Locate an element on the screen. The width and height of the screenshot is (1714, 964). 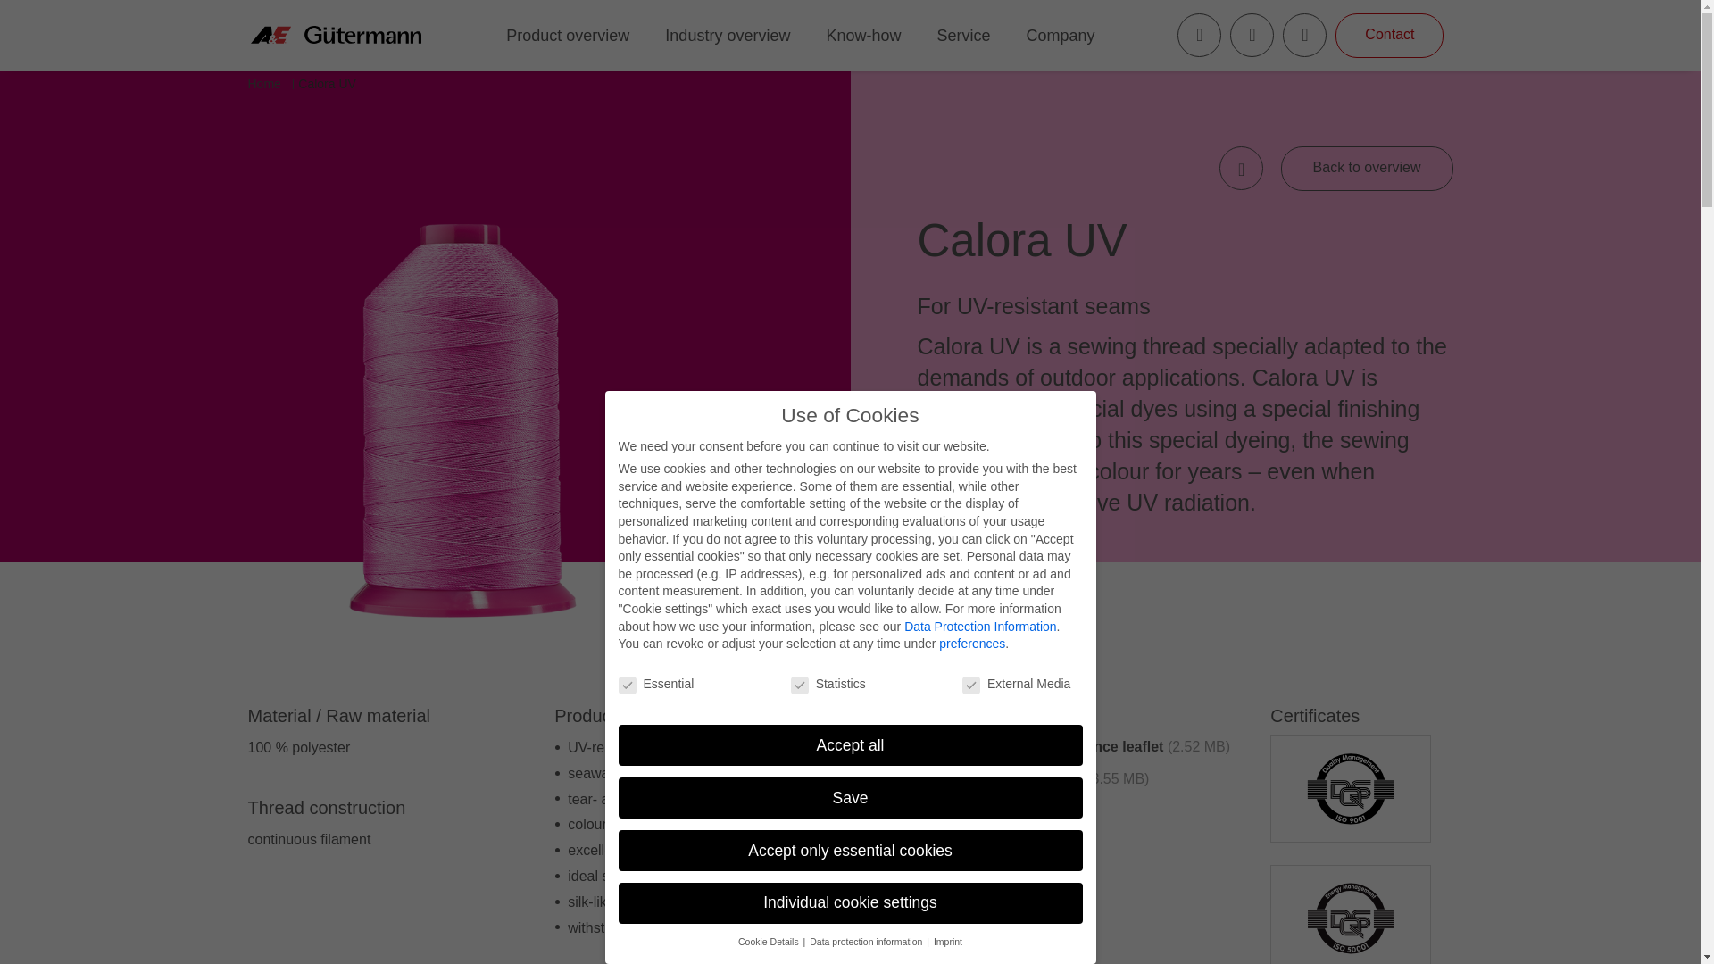
Open Cookie Preferences is located at coordinates (1661, 932).